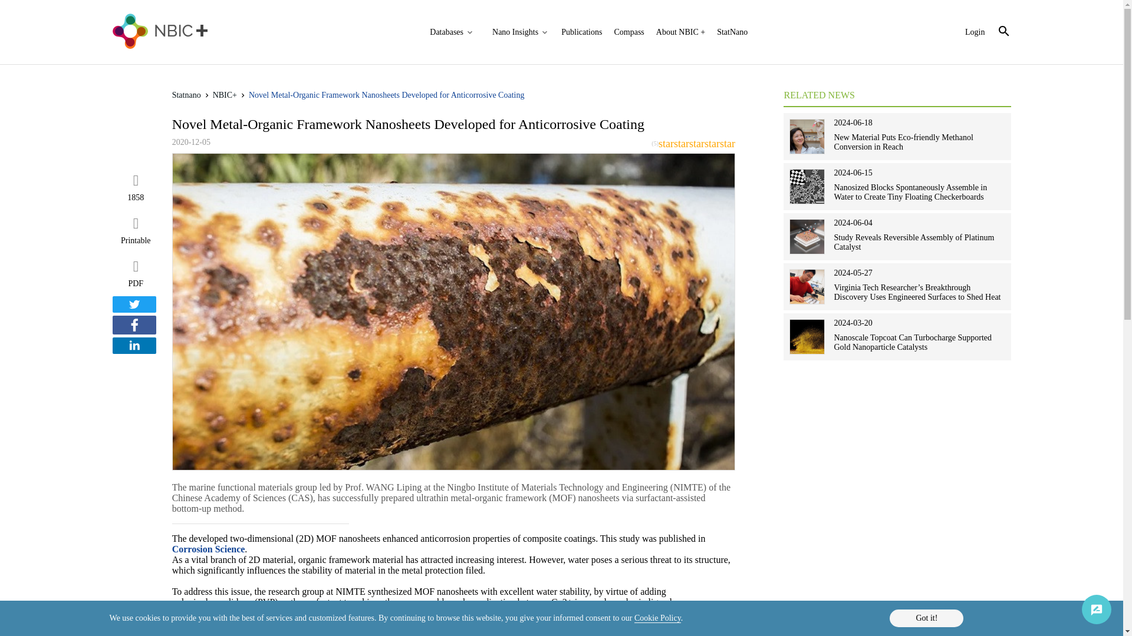 This screenshot has width=1132, height=636. Describe the element at coordinates (975, 32) in the screenshot. I see `Login` at that location.